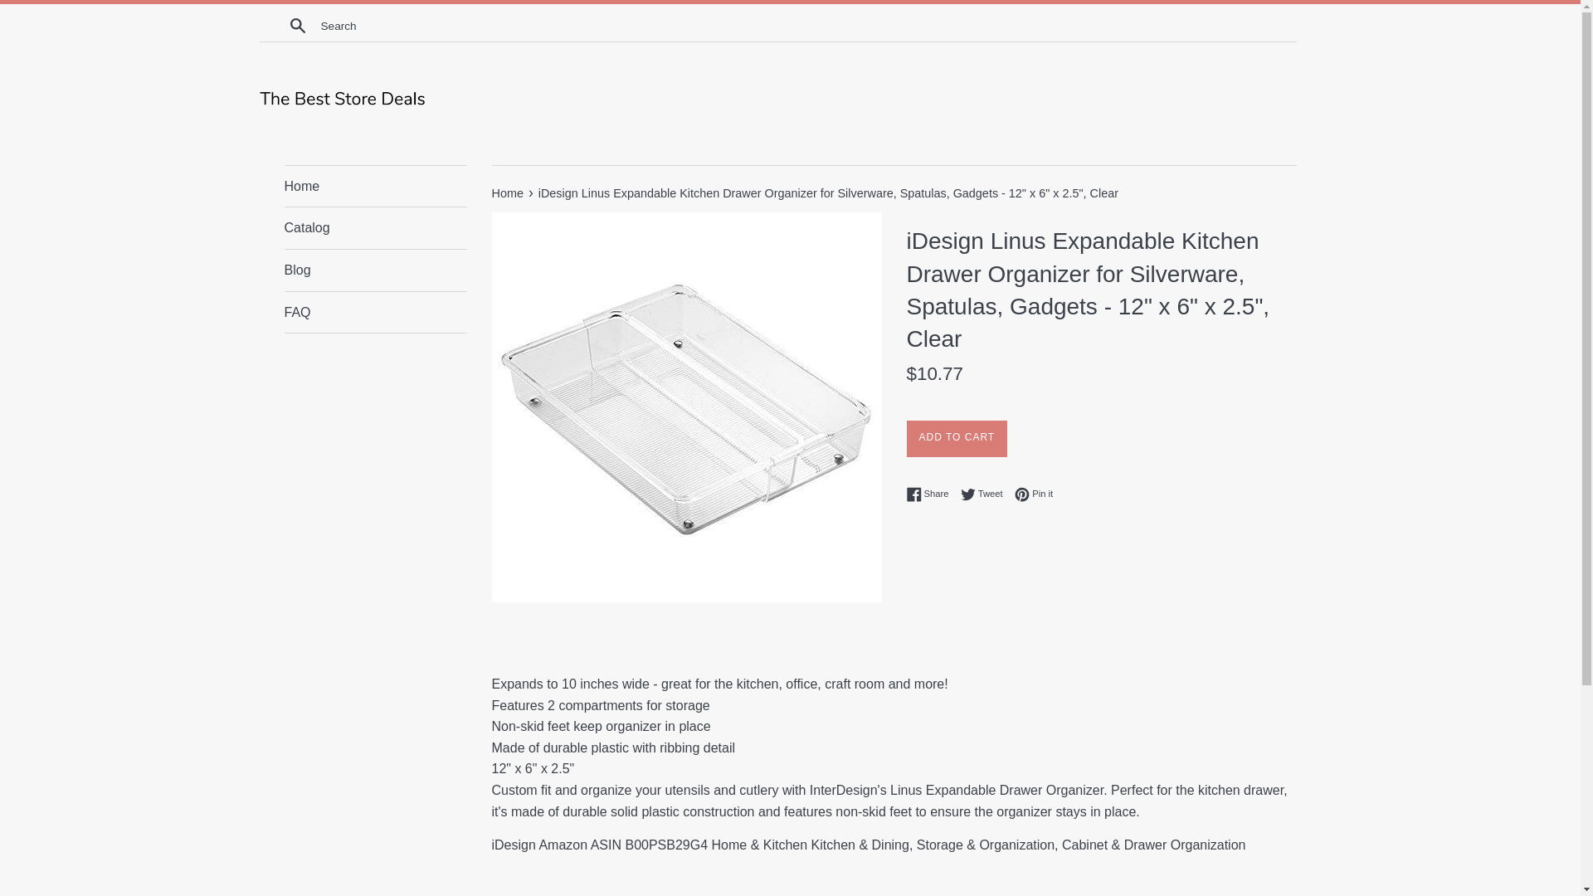 This screenshot has height=896, width=1593. Describe the element at coordinates (375, 186) in the screenshot. I see `Back to the frontpage` at that location.